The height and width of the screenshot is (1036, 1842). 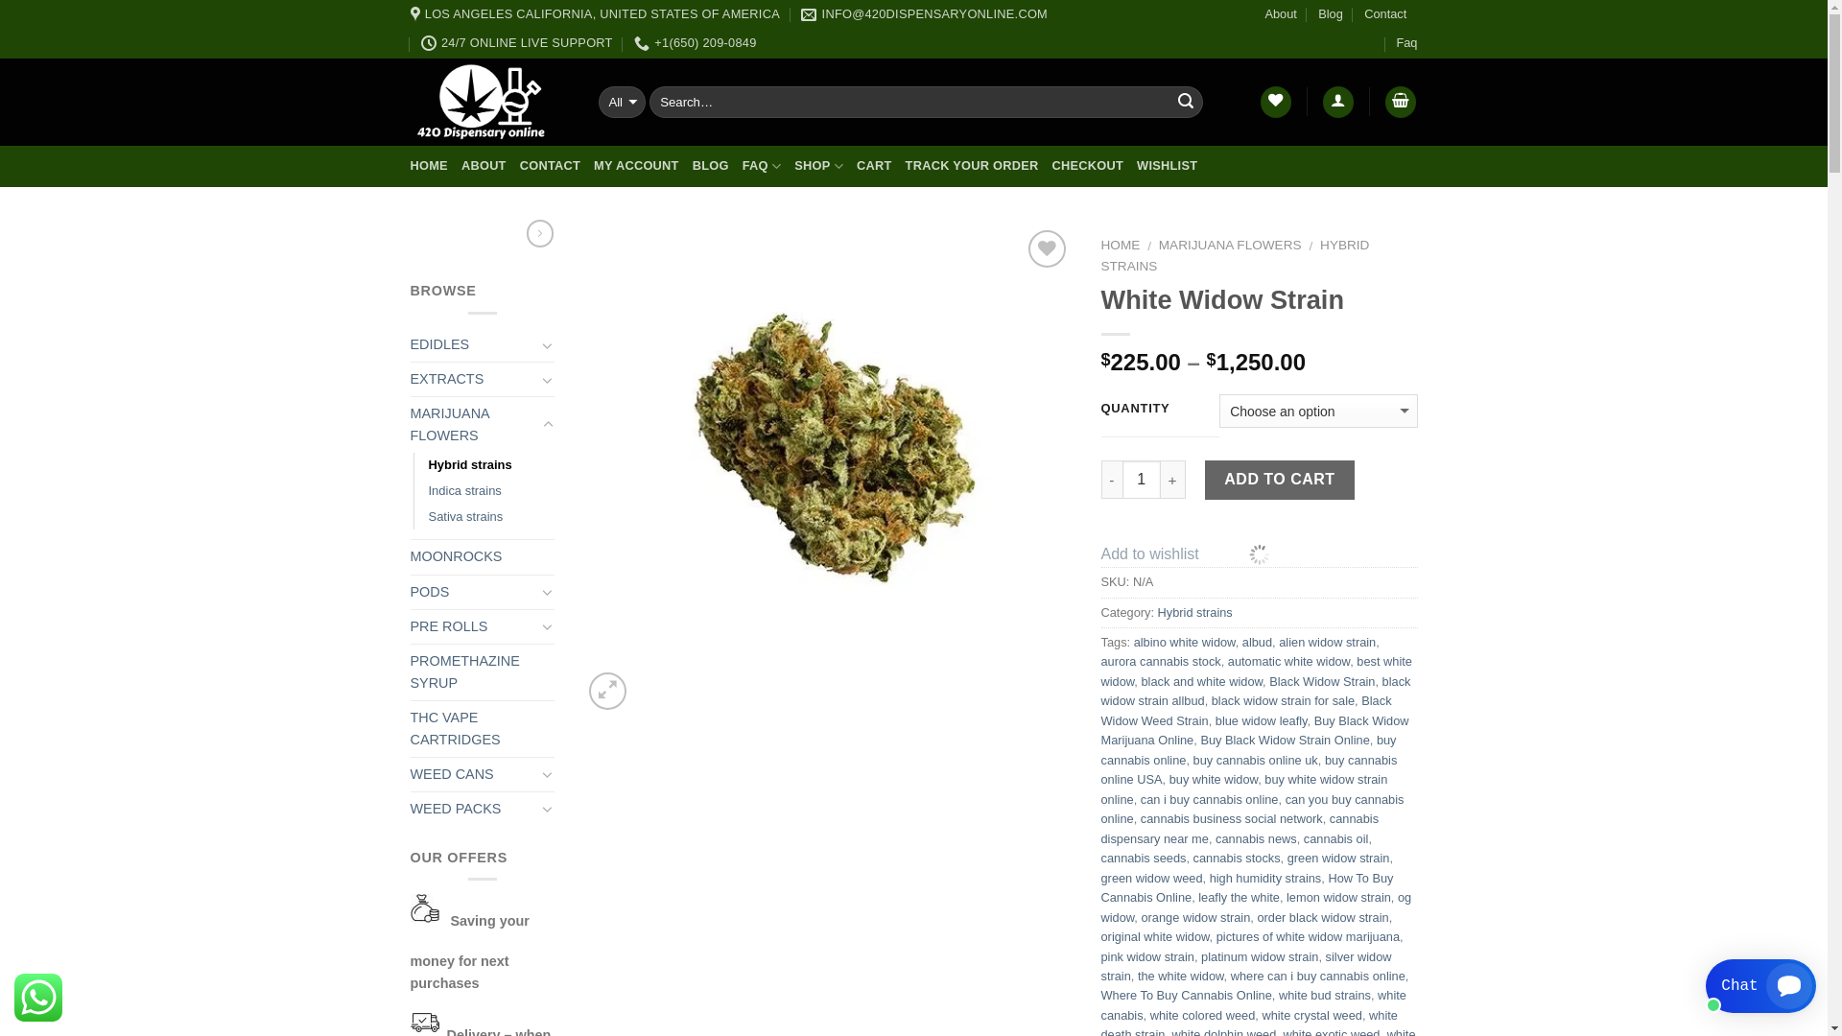 I want to click on MARIJUANA FLOWERS, so click(x=1230, y=246).